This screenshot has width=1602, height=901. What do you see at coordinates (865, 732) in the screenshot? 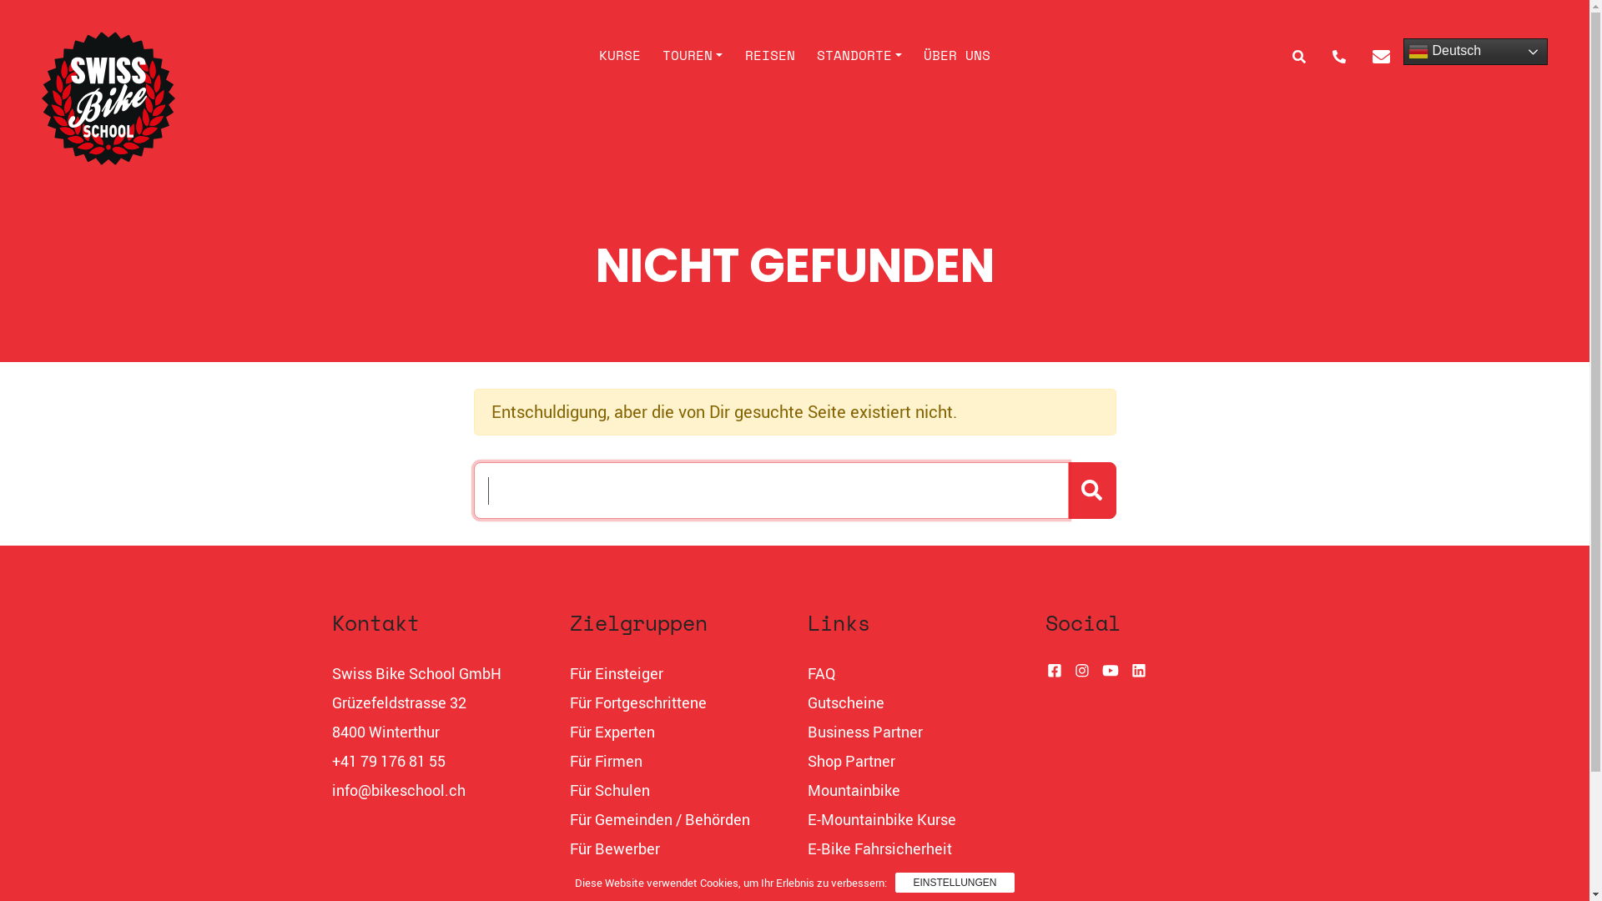
I see `Business Partner` at bounding box center [865, 732].